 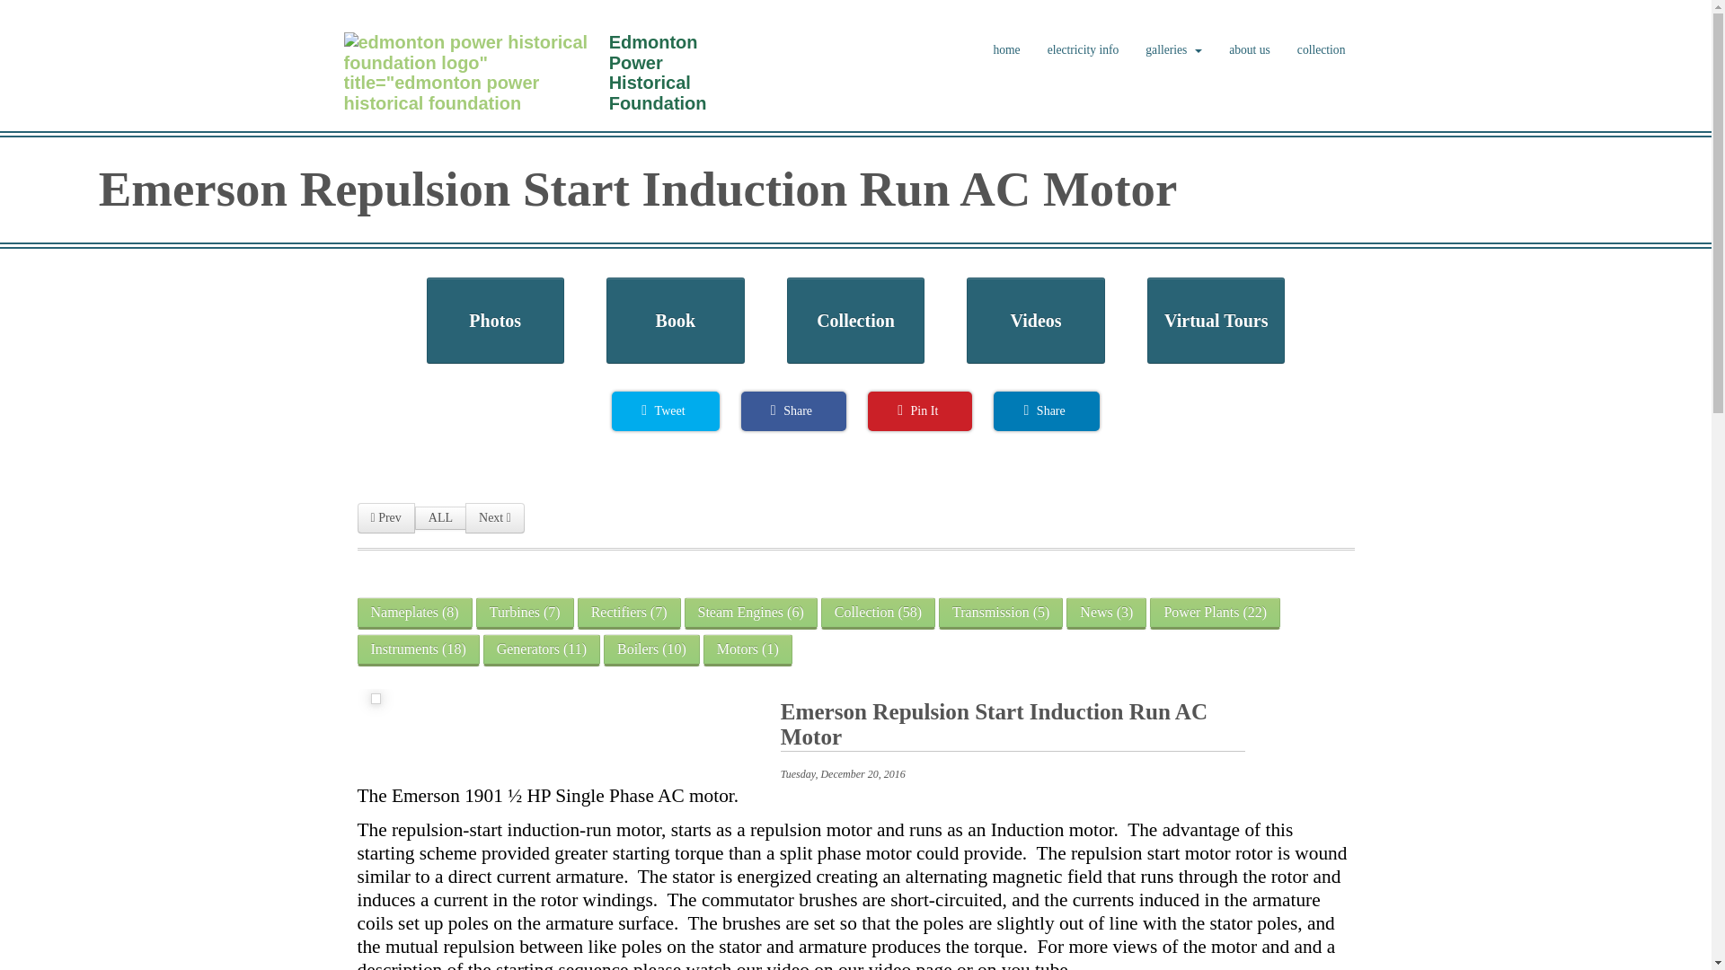 I want to click on share on Facebook, so click(x=794, y=411).